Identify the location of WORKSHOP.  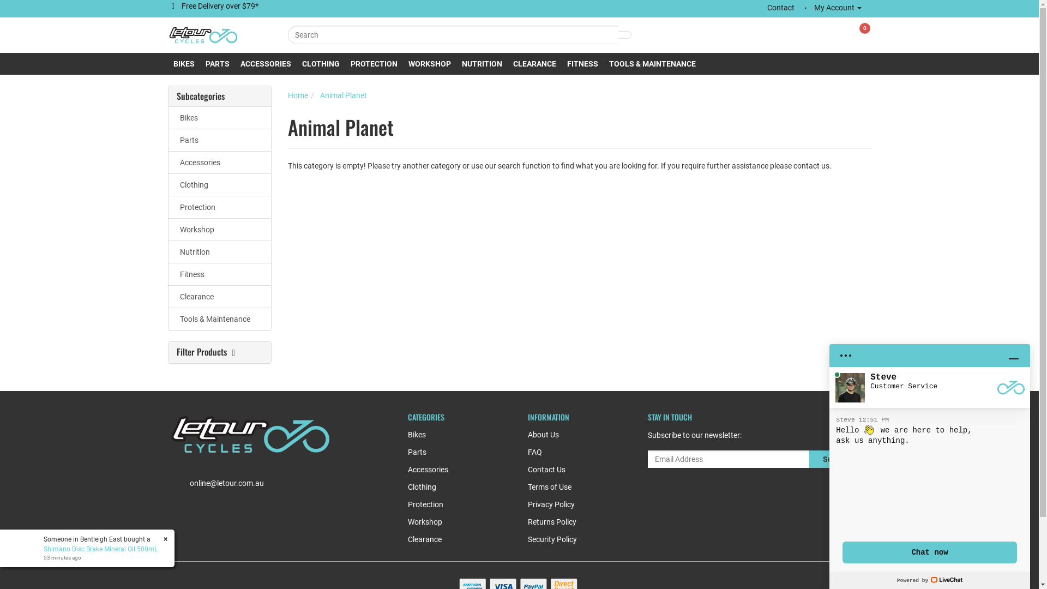
(429, 64).